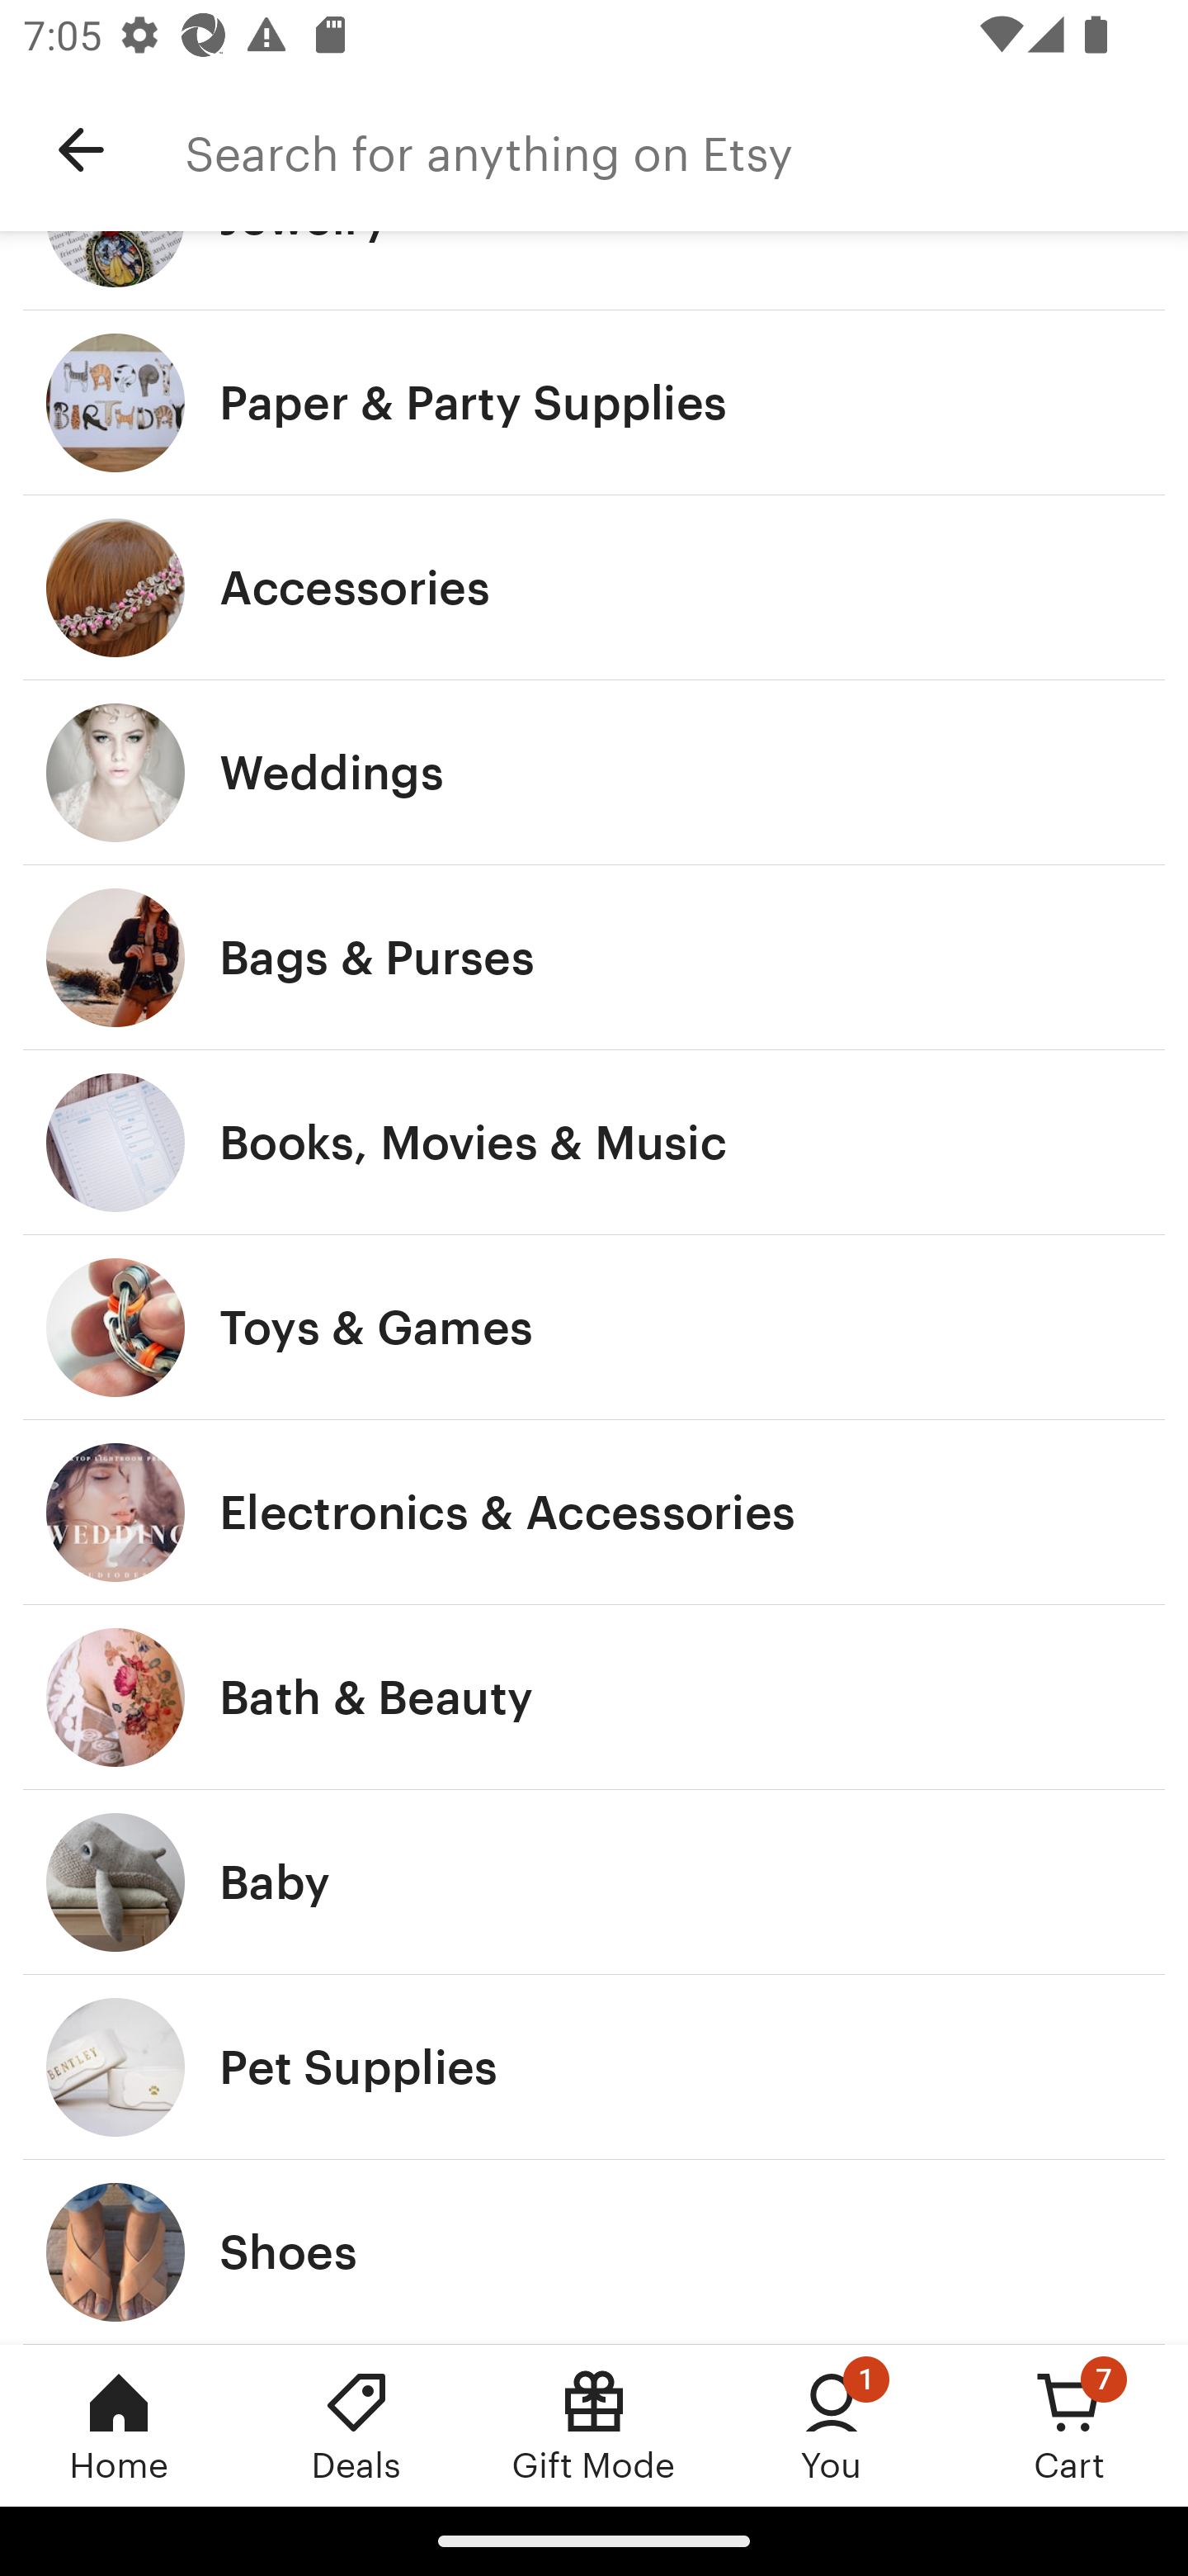 Image resolution: width=1188 pixels, height=2576 pixels. I want to click on Electronics & Accessories, so click(594, 1512).